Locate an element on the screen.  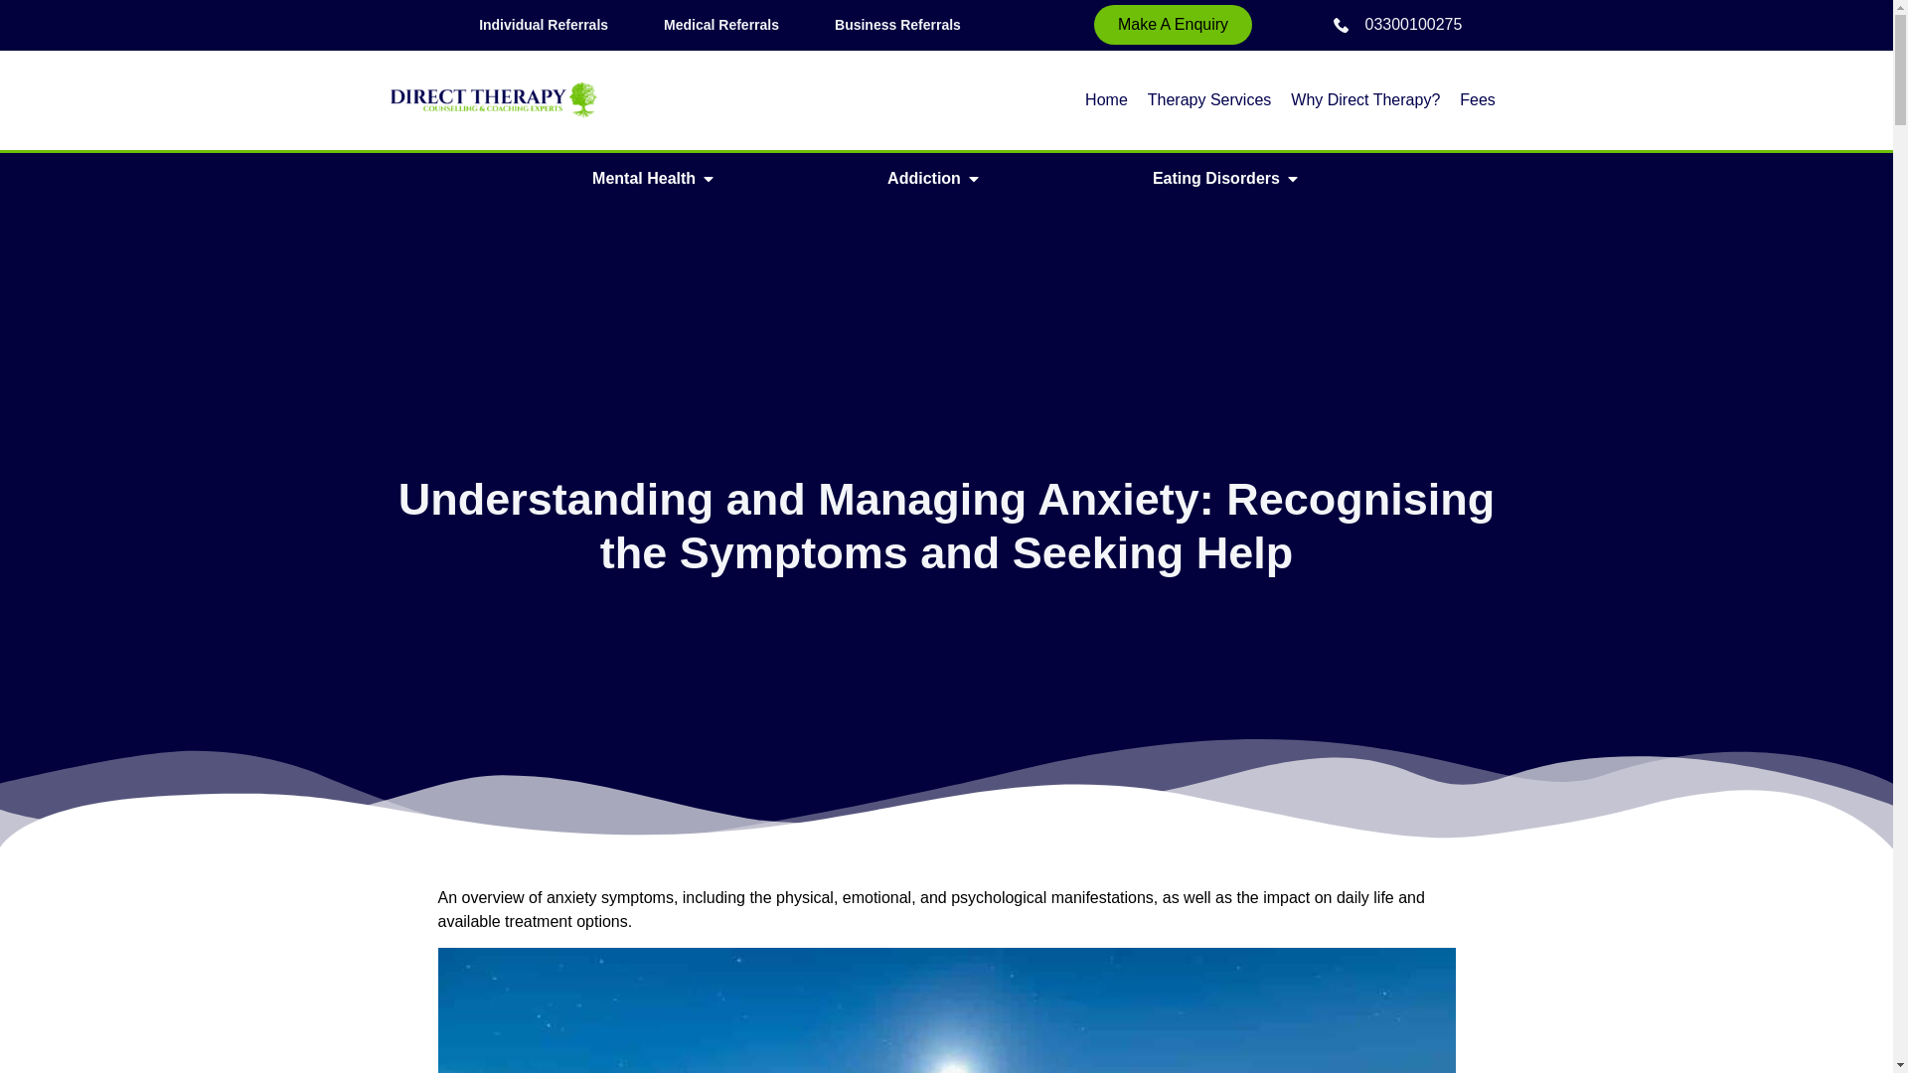
Why Direct Therapy? is located at coordinates (1365, 99).